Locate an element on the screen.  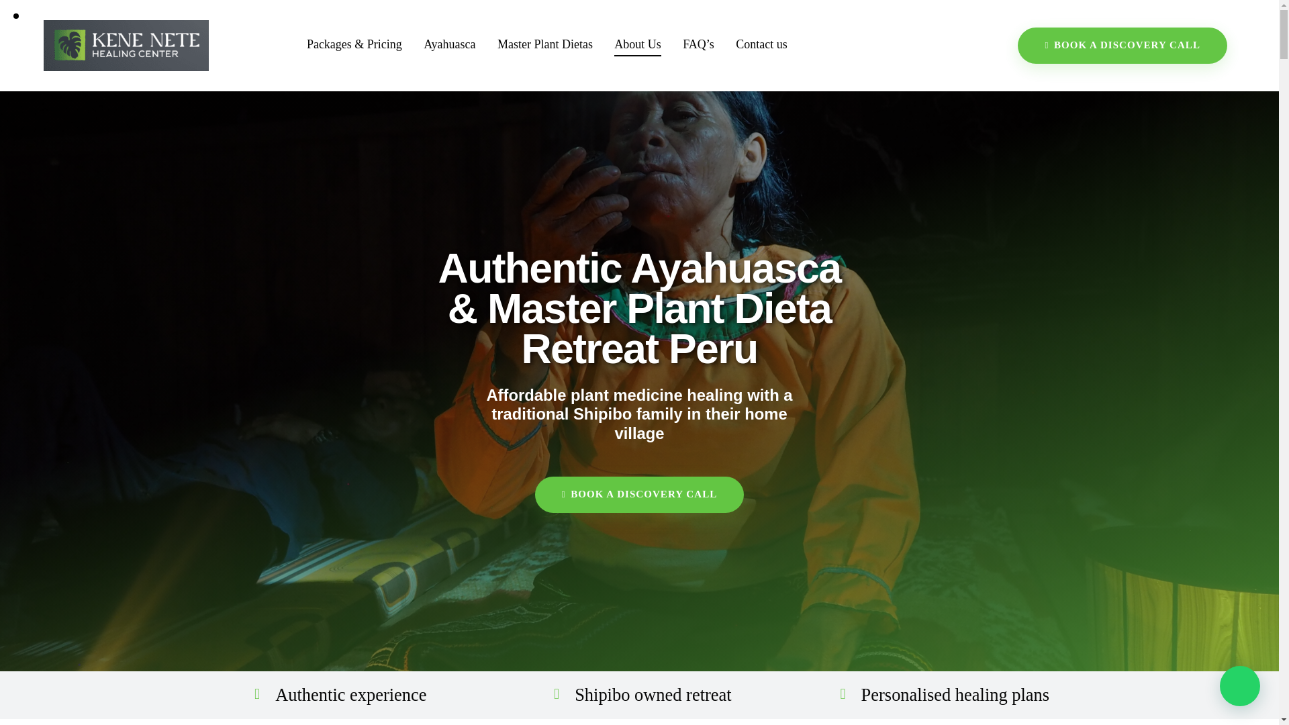
BOOK A DISCOVERY CALL is located at coordinates (1116, 46).